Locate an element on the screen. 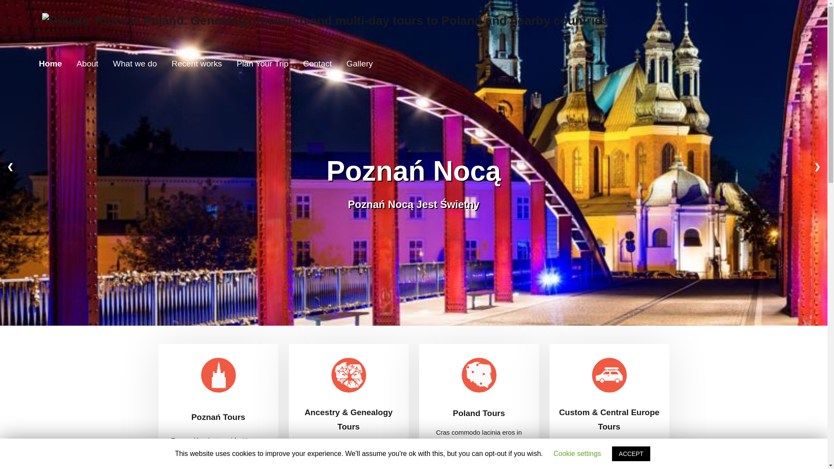 The height and width of the screenshot is (469, 834). Recent works is located at coordinates (197, 63).